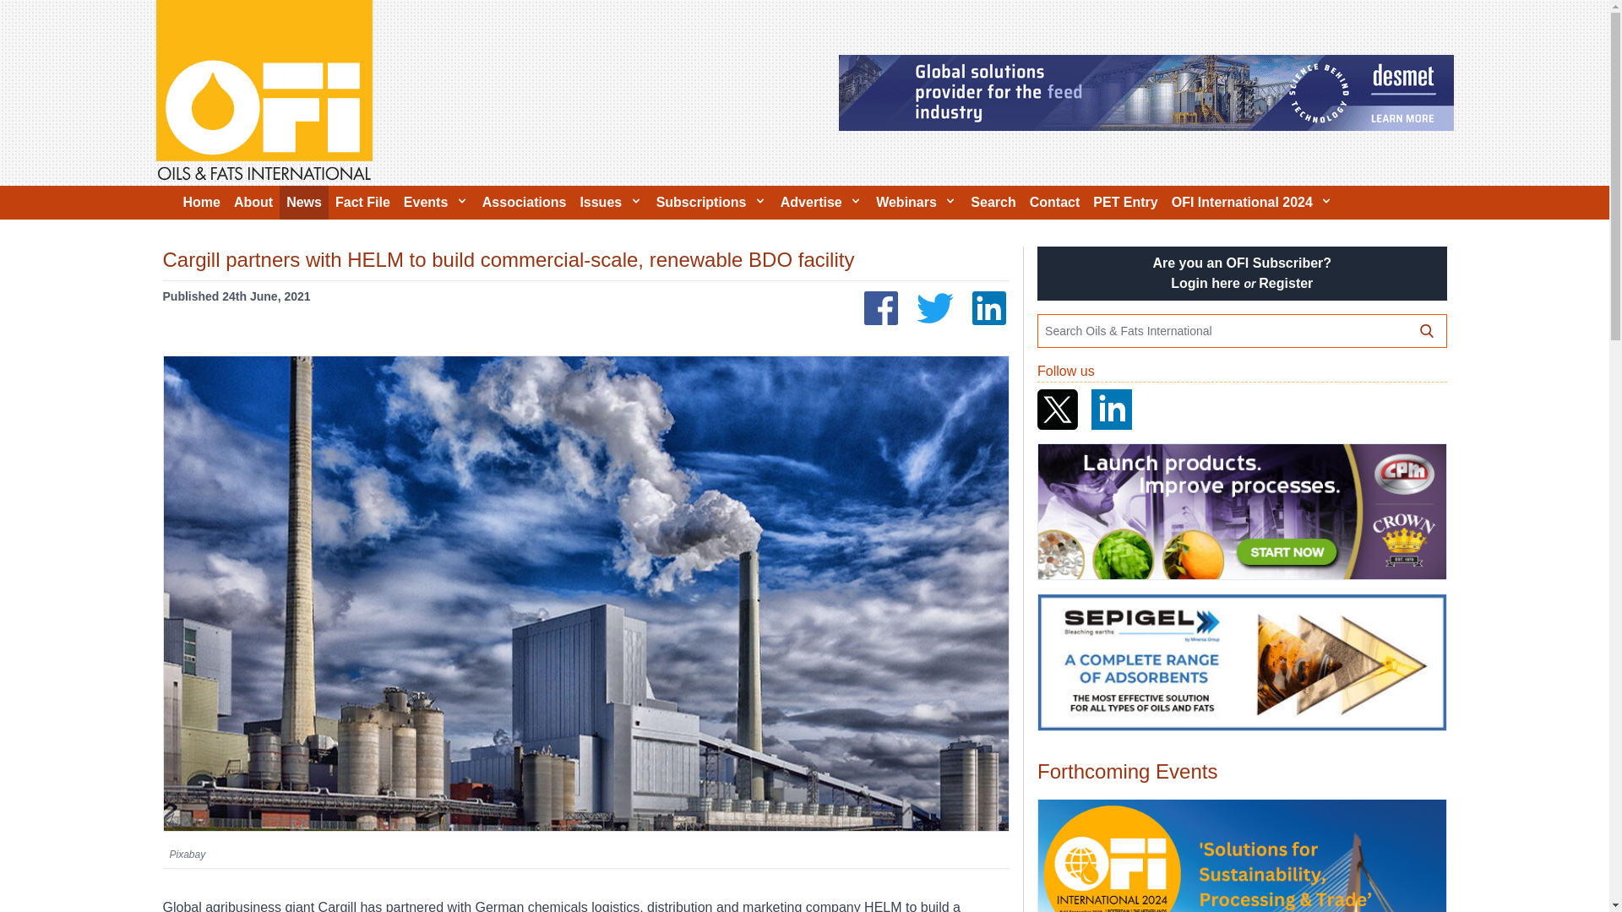  Describe the element at coordinates (711, 203) in the screenshot. I see `Subscriptions` at that location.